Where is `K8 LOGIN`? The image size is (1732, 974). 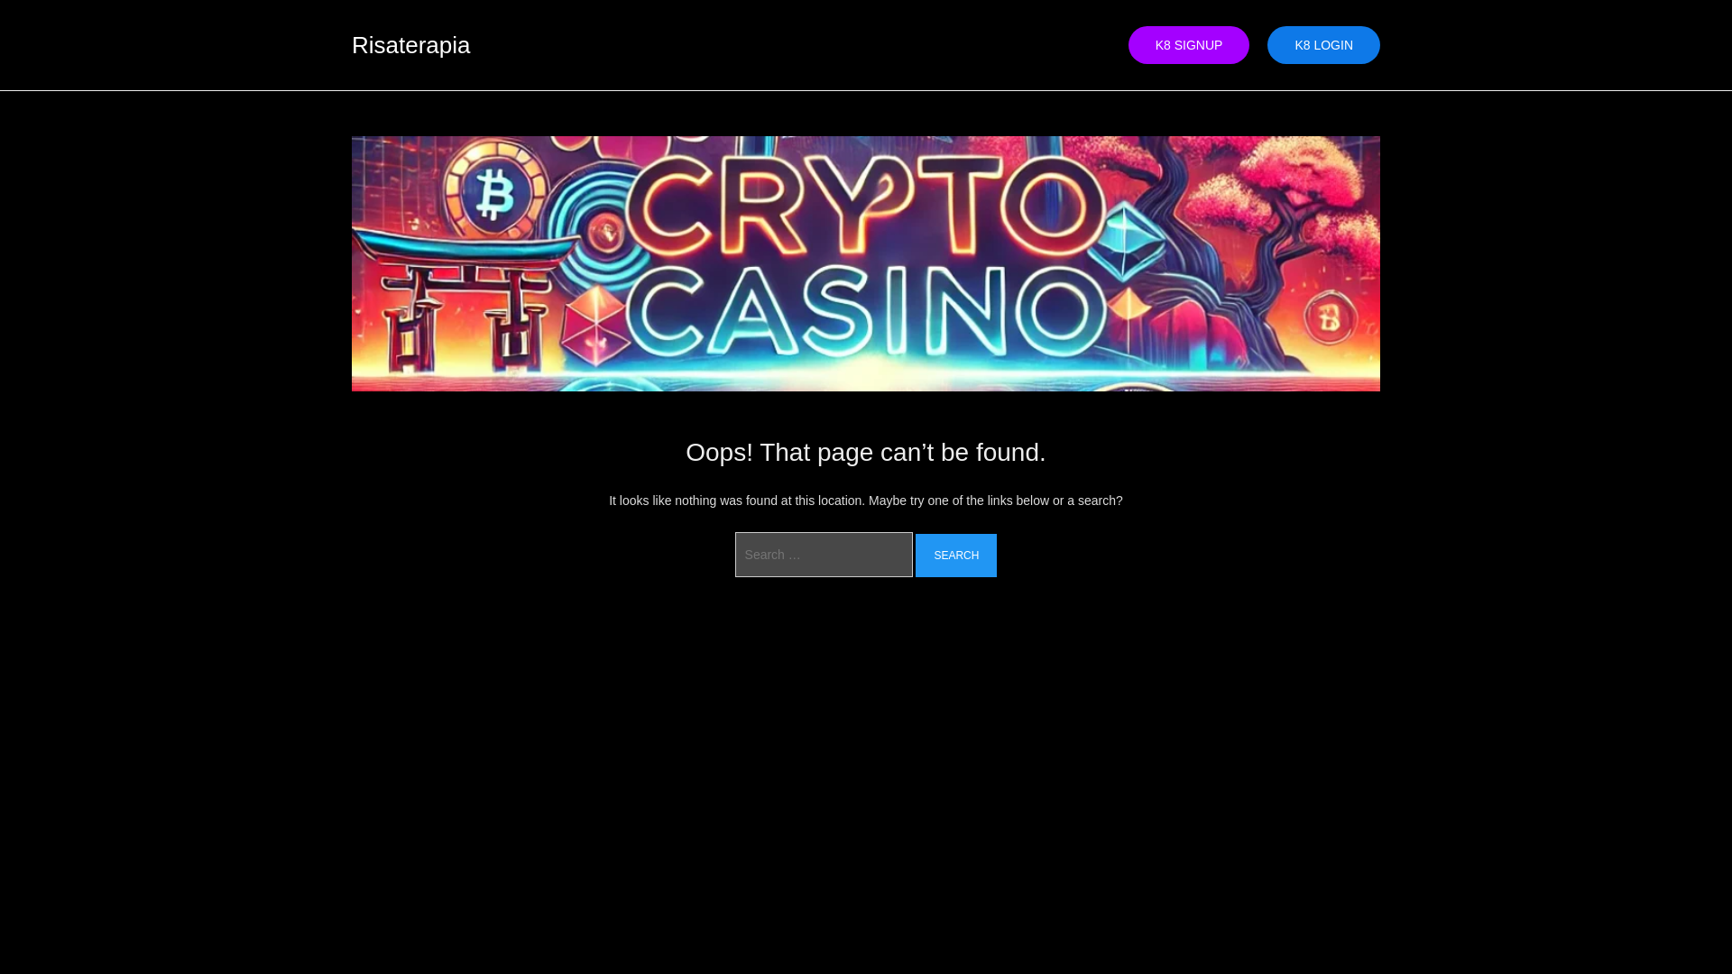
K8 LOGIN is located at coordinates (1324, 45).